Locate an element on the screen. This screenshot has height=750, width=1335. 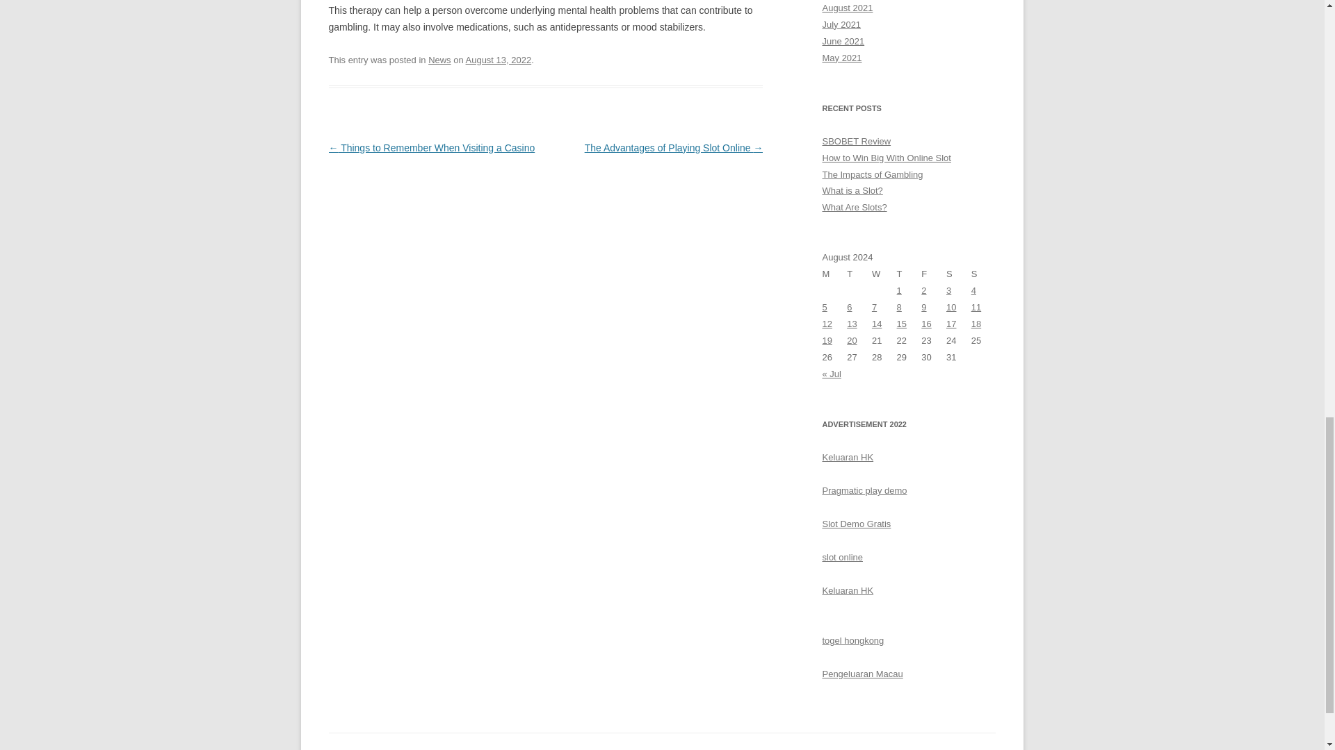
Saturday is located at coordinates (959, 274).